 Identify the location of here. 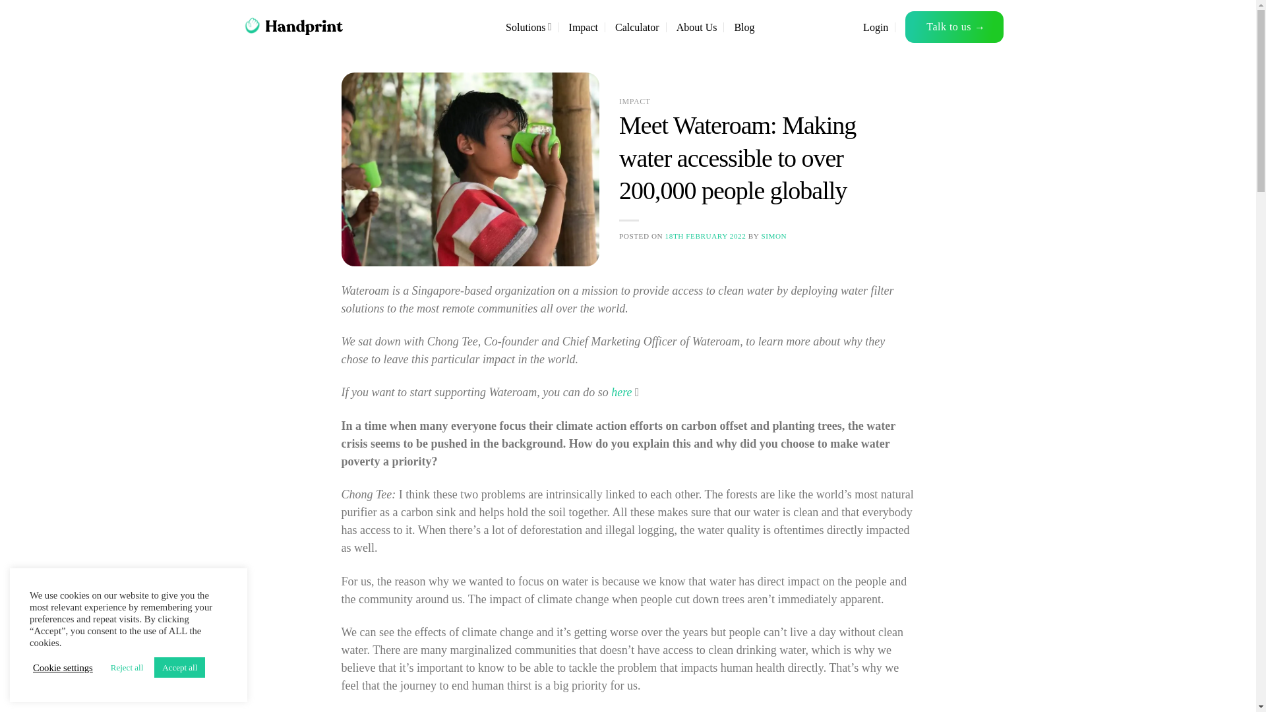
(621, 392).